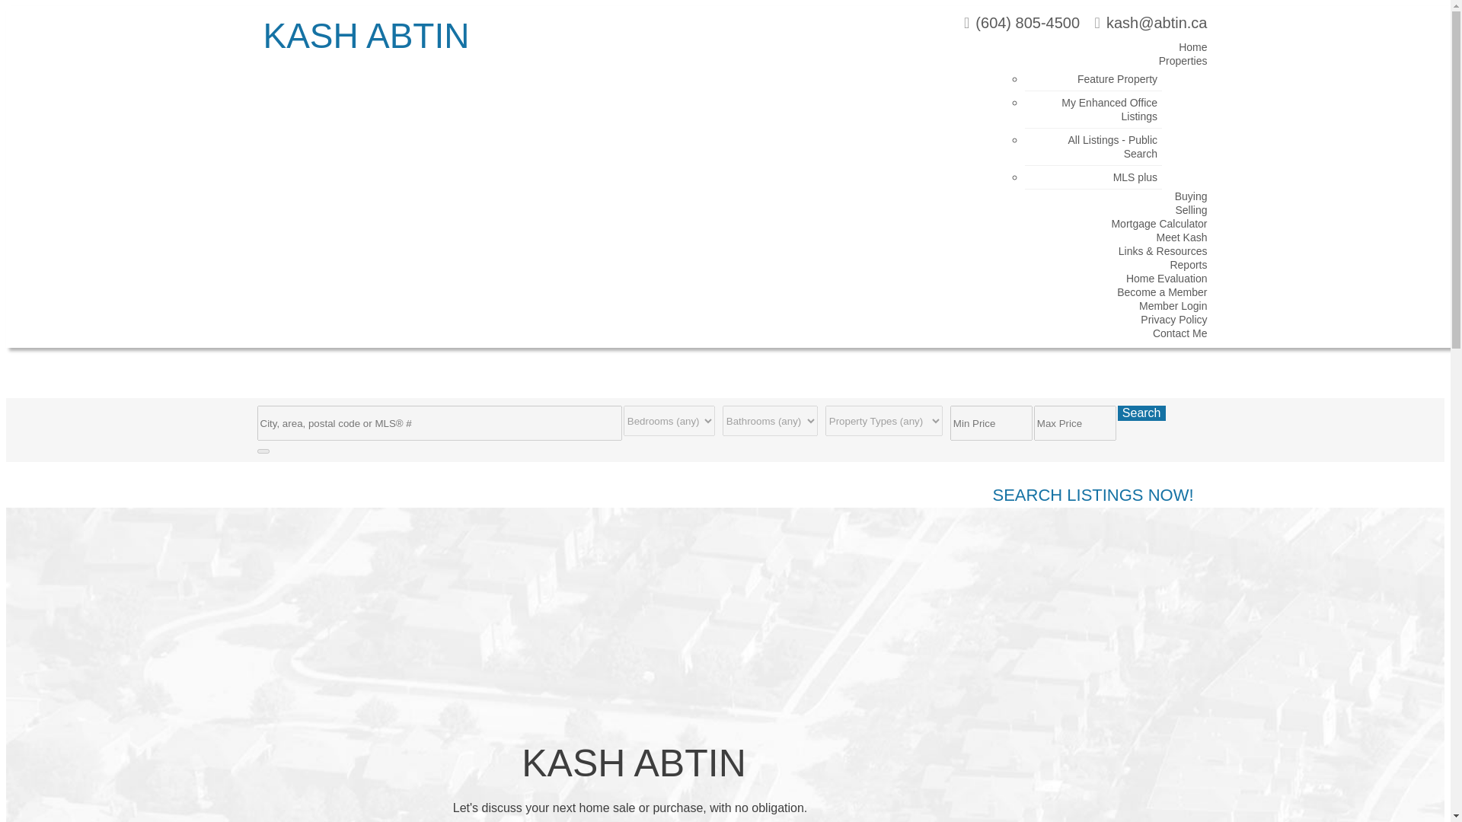 The height and width of the screenshot is (822, 1462). Describe the element at coordinates (1174, 241) in the screenshot. I see `Meet Kash` at that location.